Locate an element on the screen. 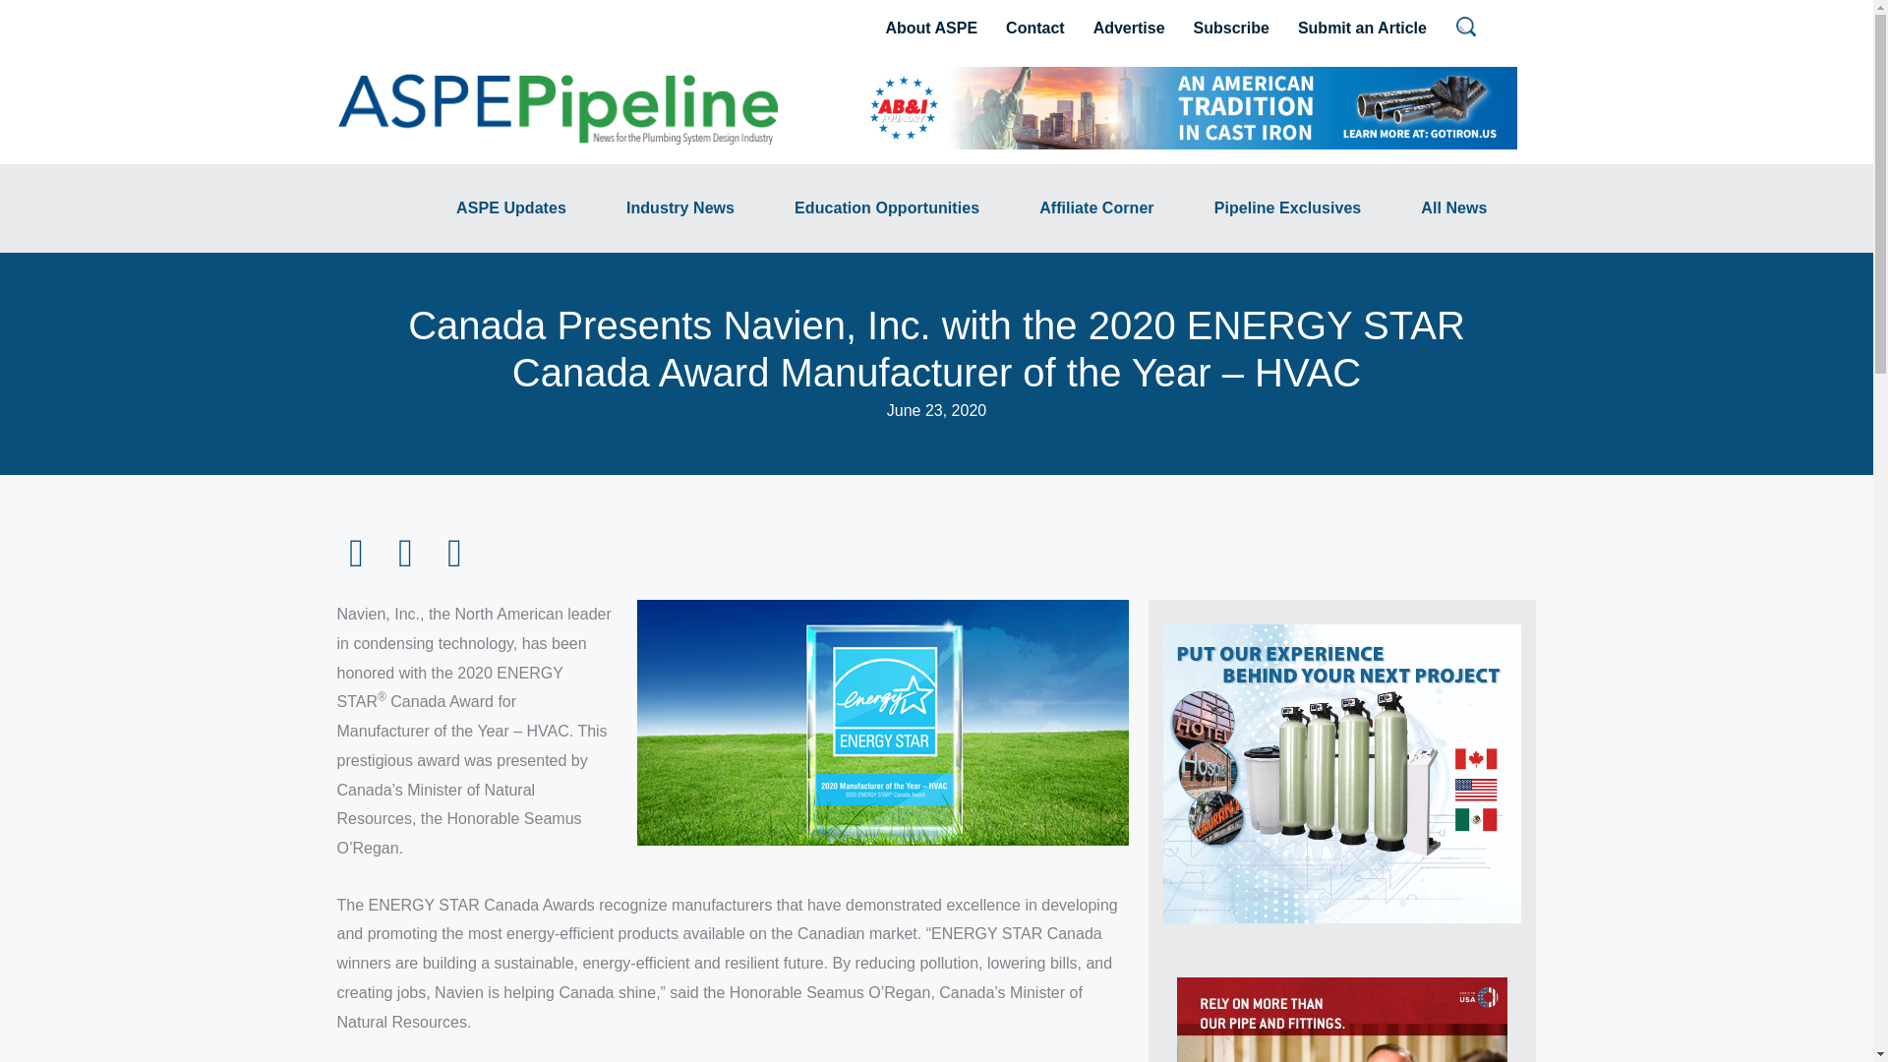 This screenshot has height=1062, width=1888. Subscribe is located at coordinates (1231, 29).